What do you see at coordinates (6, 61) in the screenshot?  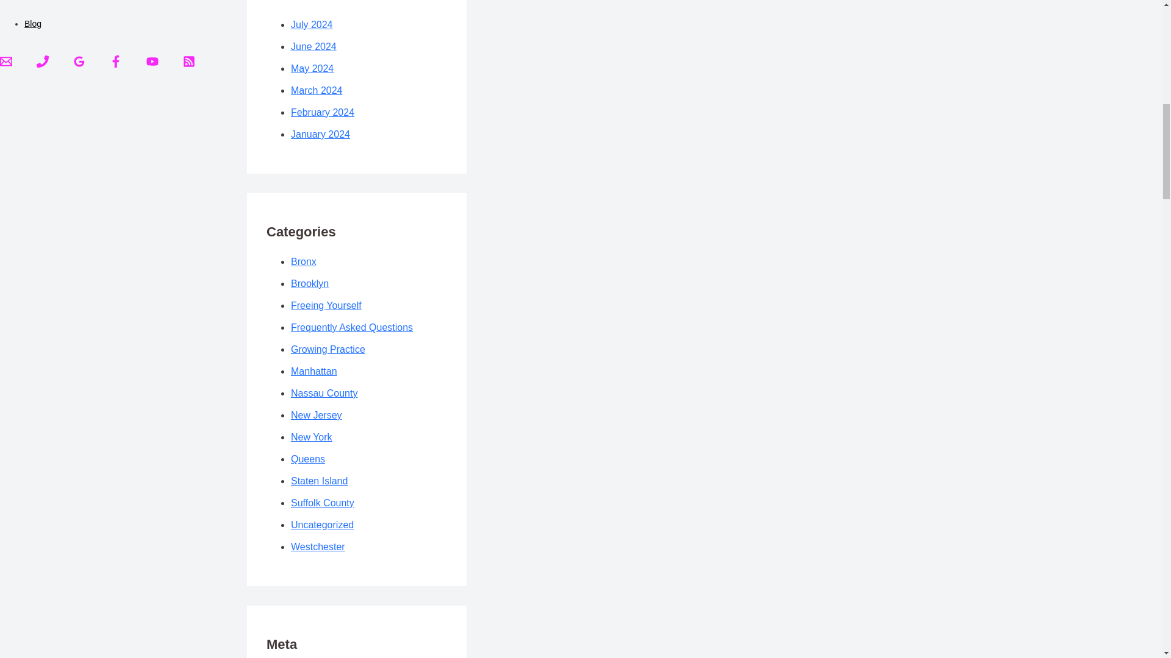 I see `Email` at bounding box center [6, 61].